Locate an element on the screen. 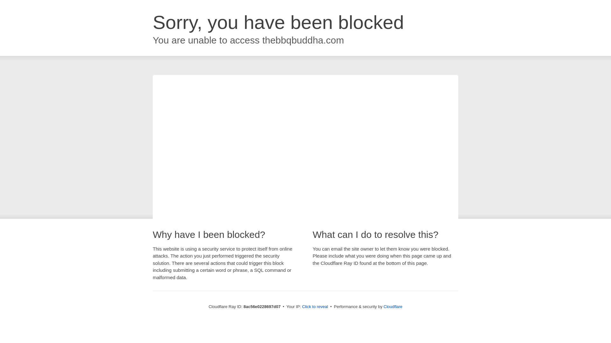 Image resolution: width=611 pixels, height=343 pixels. Click to reveal is located at coordinates (315, 307).